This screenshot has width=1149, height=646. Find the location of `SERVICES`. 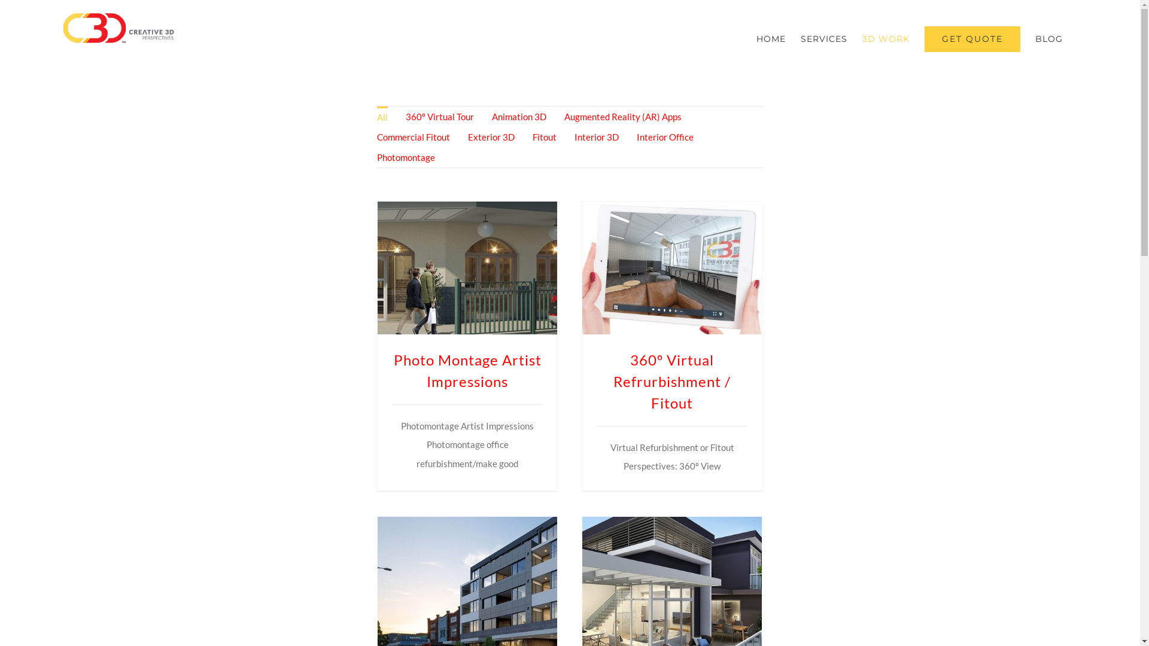

SERVICES is located at coordinates (824, 39).